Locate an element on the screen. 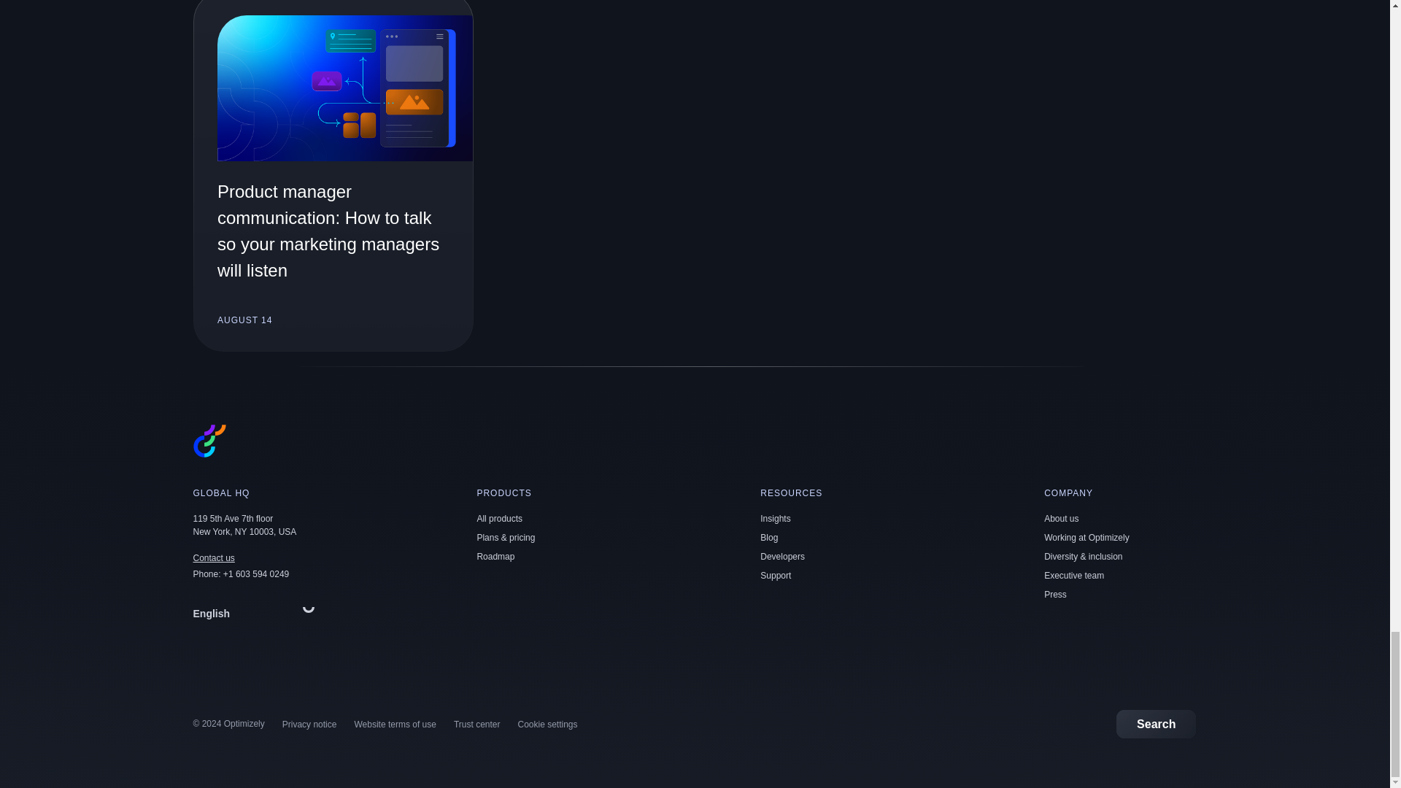  All products is located at coordinates (499, 519).